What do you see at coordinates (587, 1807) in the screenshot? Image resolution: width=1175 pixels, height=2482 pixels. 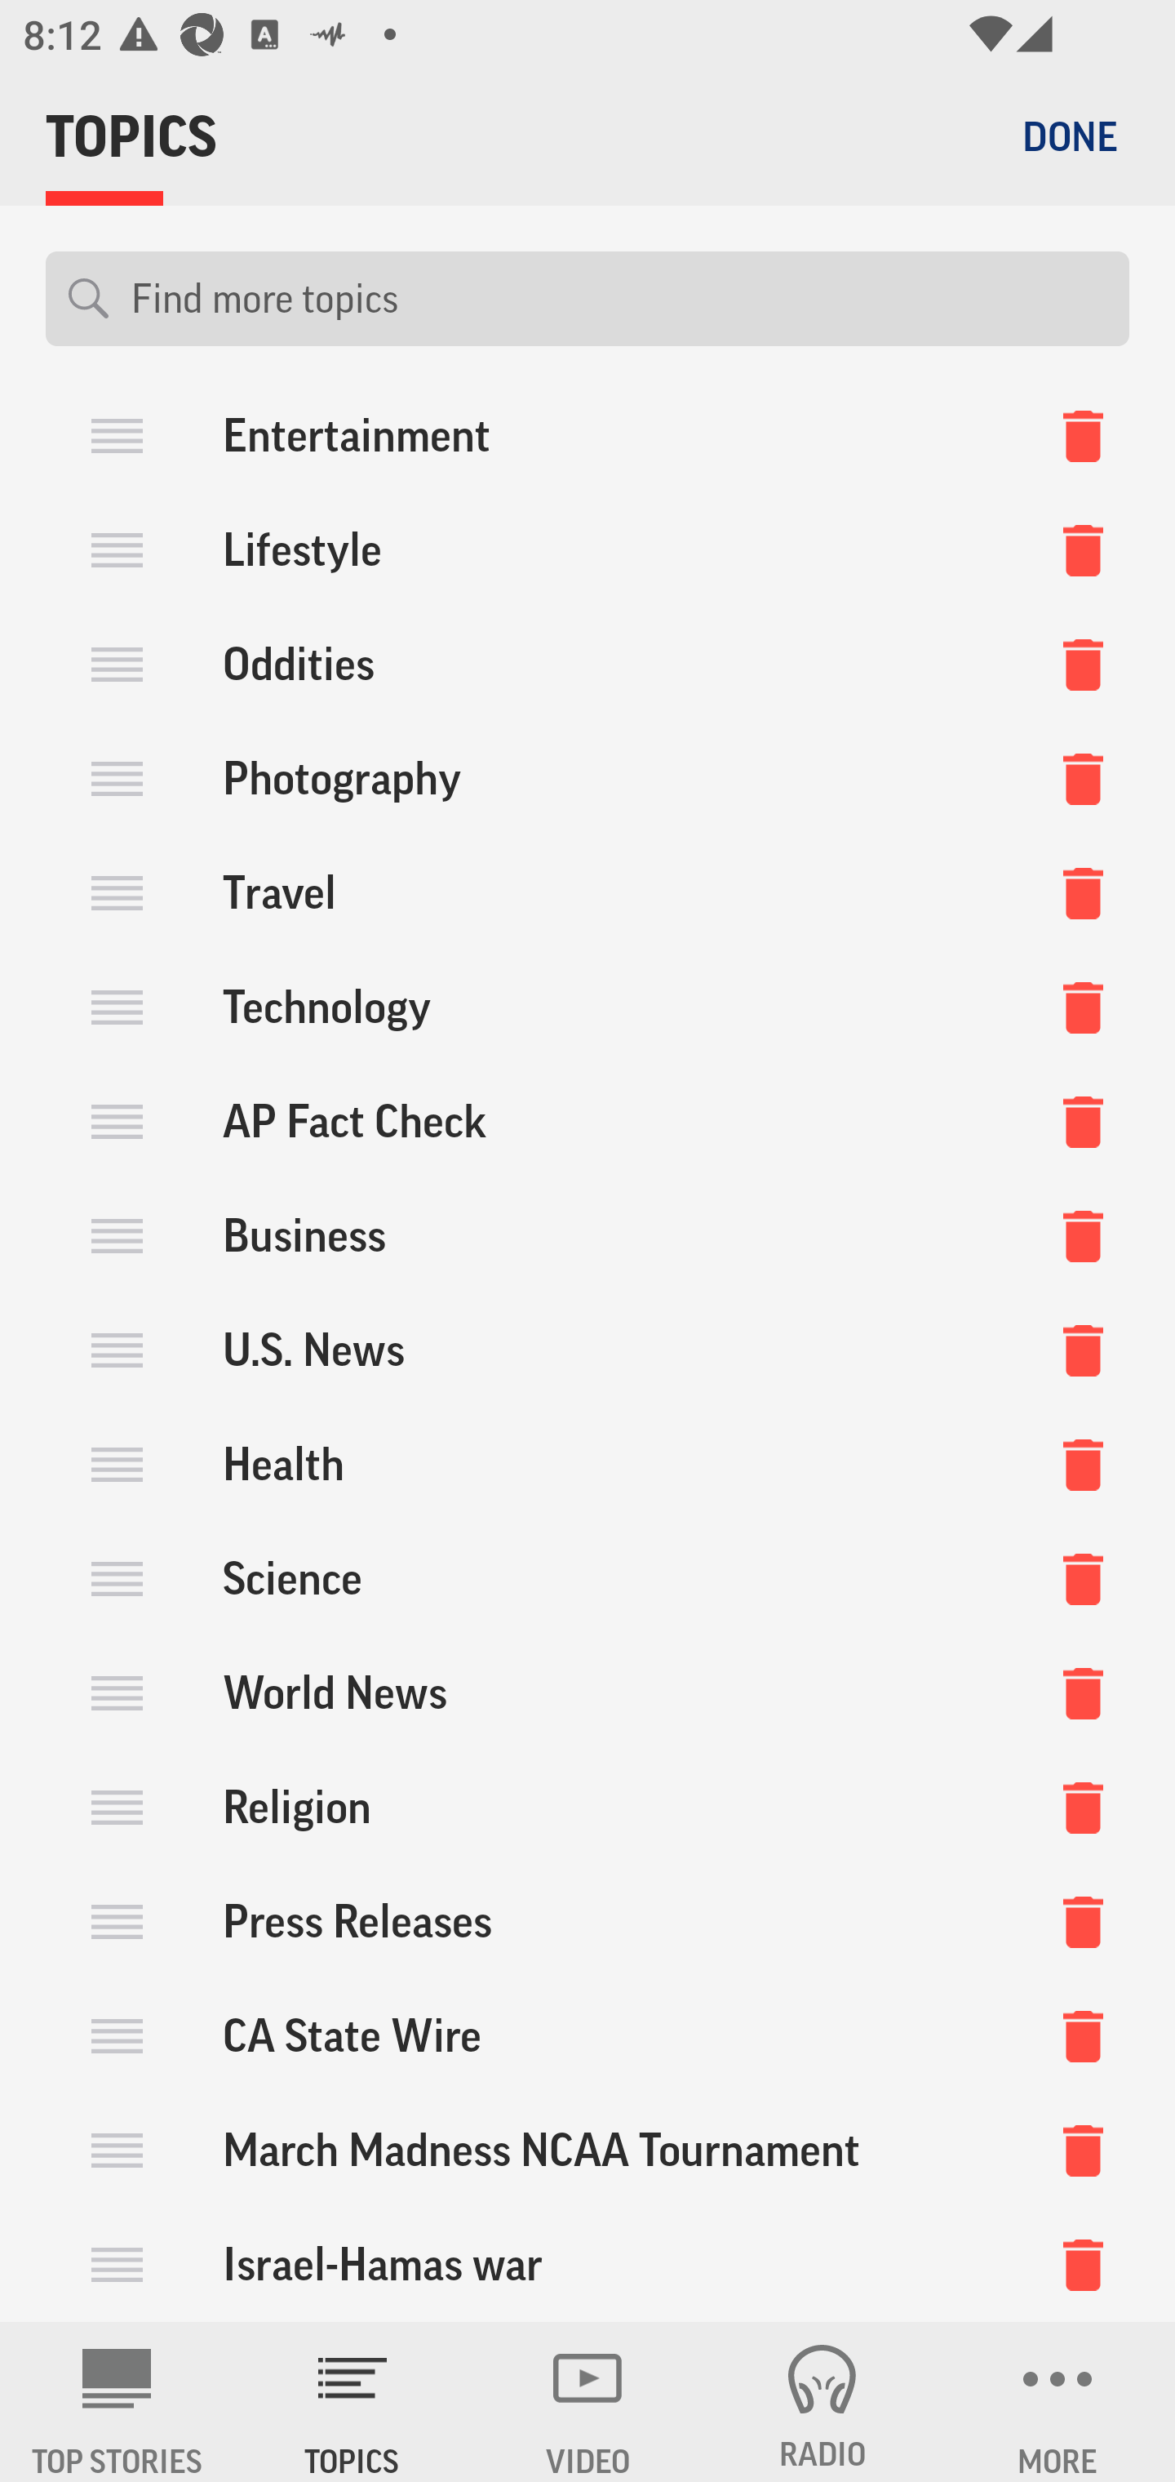 I see `Religion` at bounding box center [587, 1807].